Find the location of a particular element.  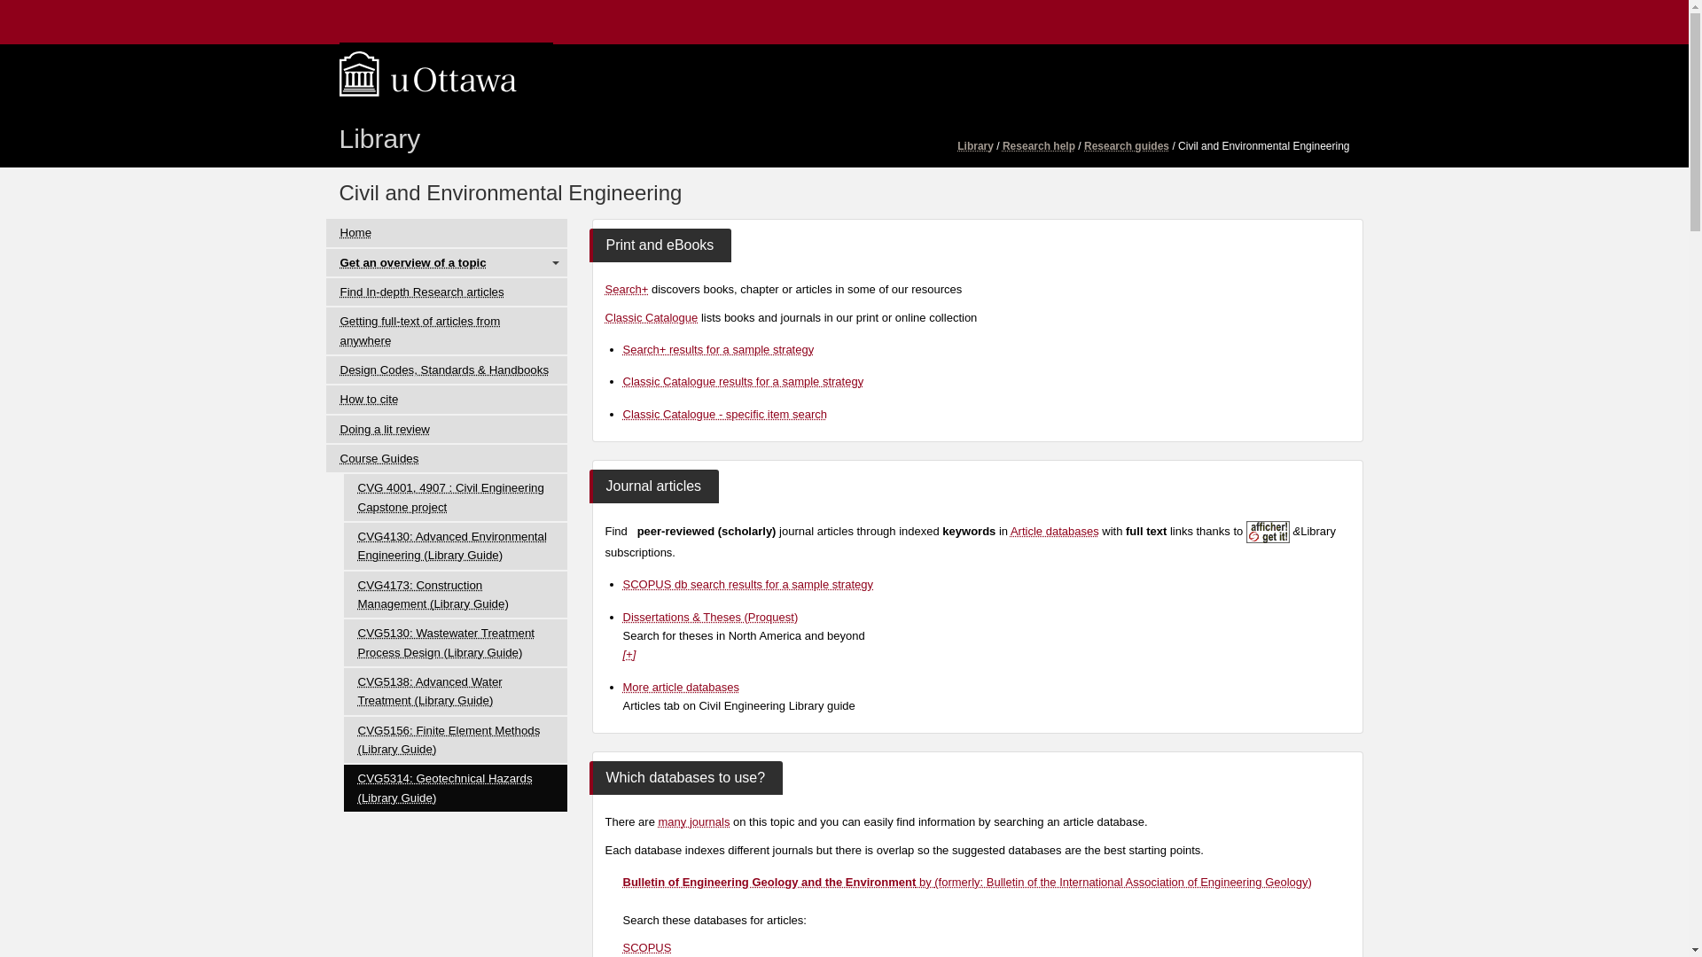

Classic Catalogue is located at coordinates (651, 317).